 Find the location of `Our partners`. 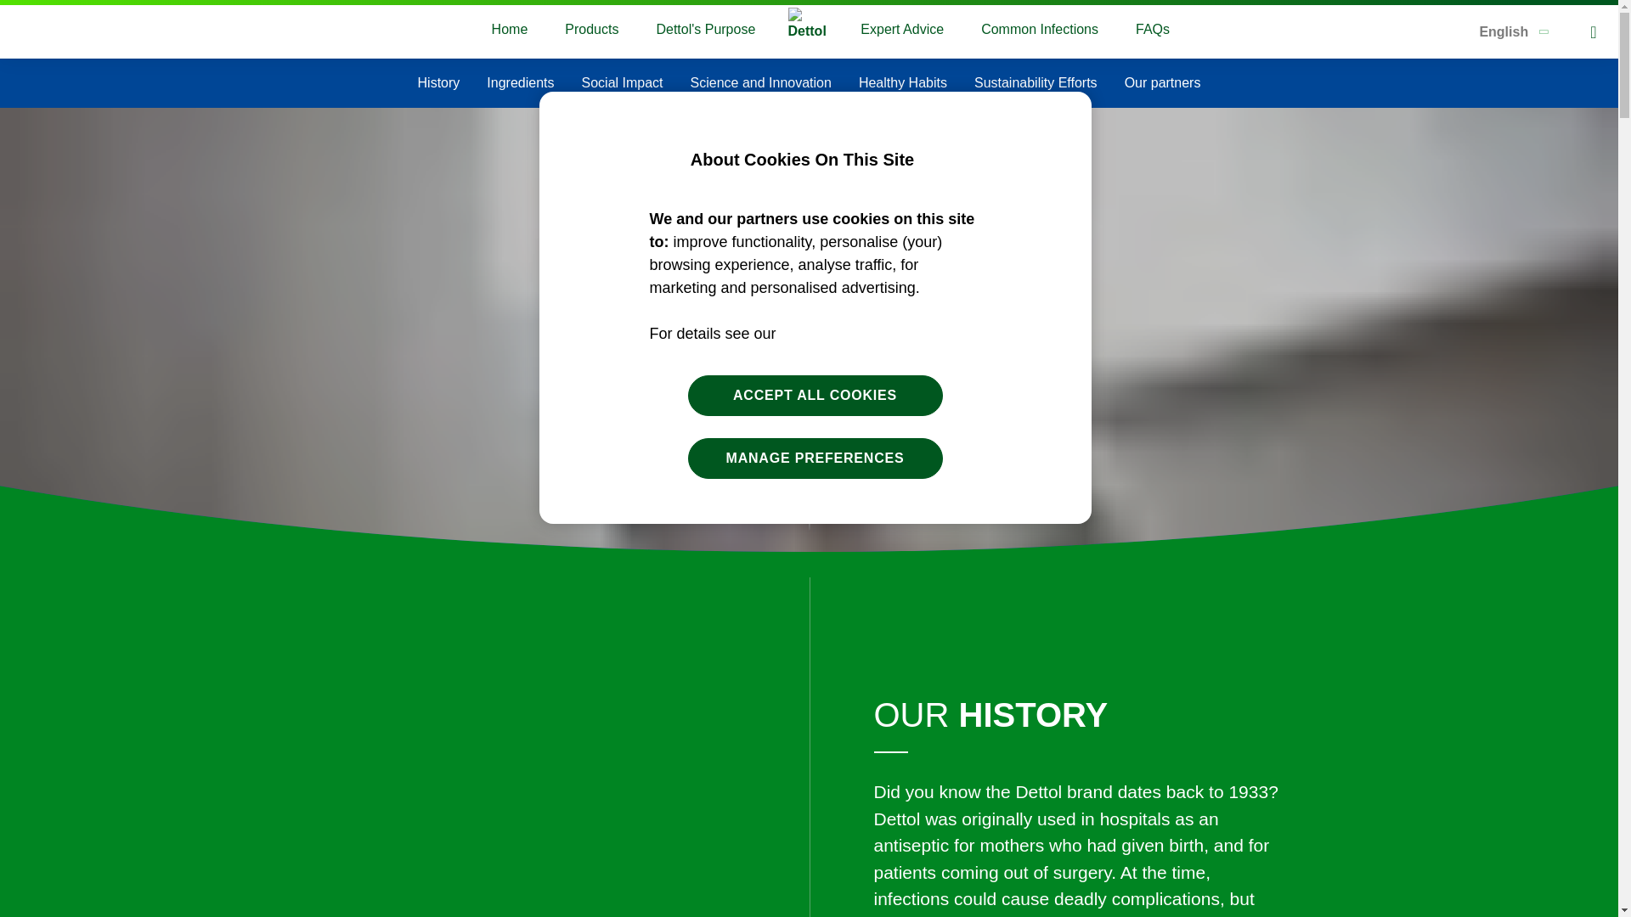

Our partners is located at coordinates (1162, 83).